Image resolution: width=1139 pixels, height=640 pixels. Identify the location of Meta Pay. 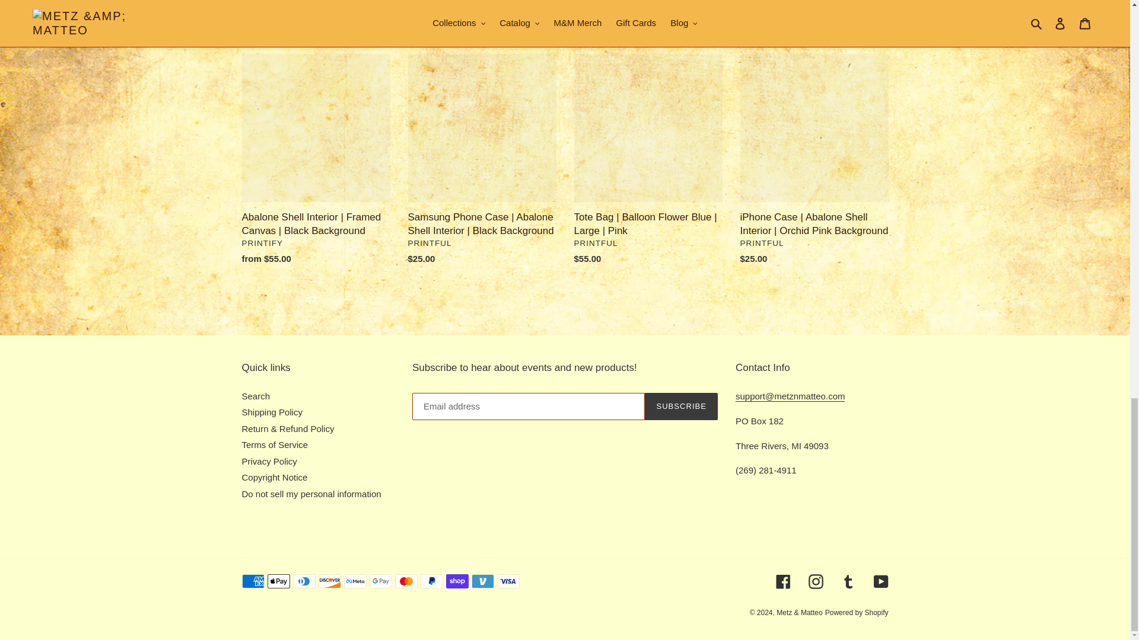
(355, 581).